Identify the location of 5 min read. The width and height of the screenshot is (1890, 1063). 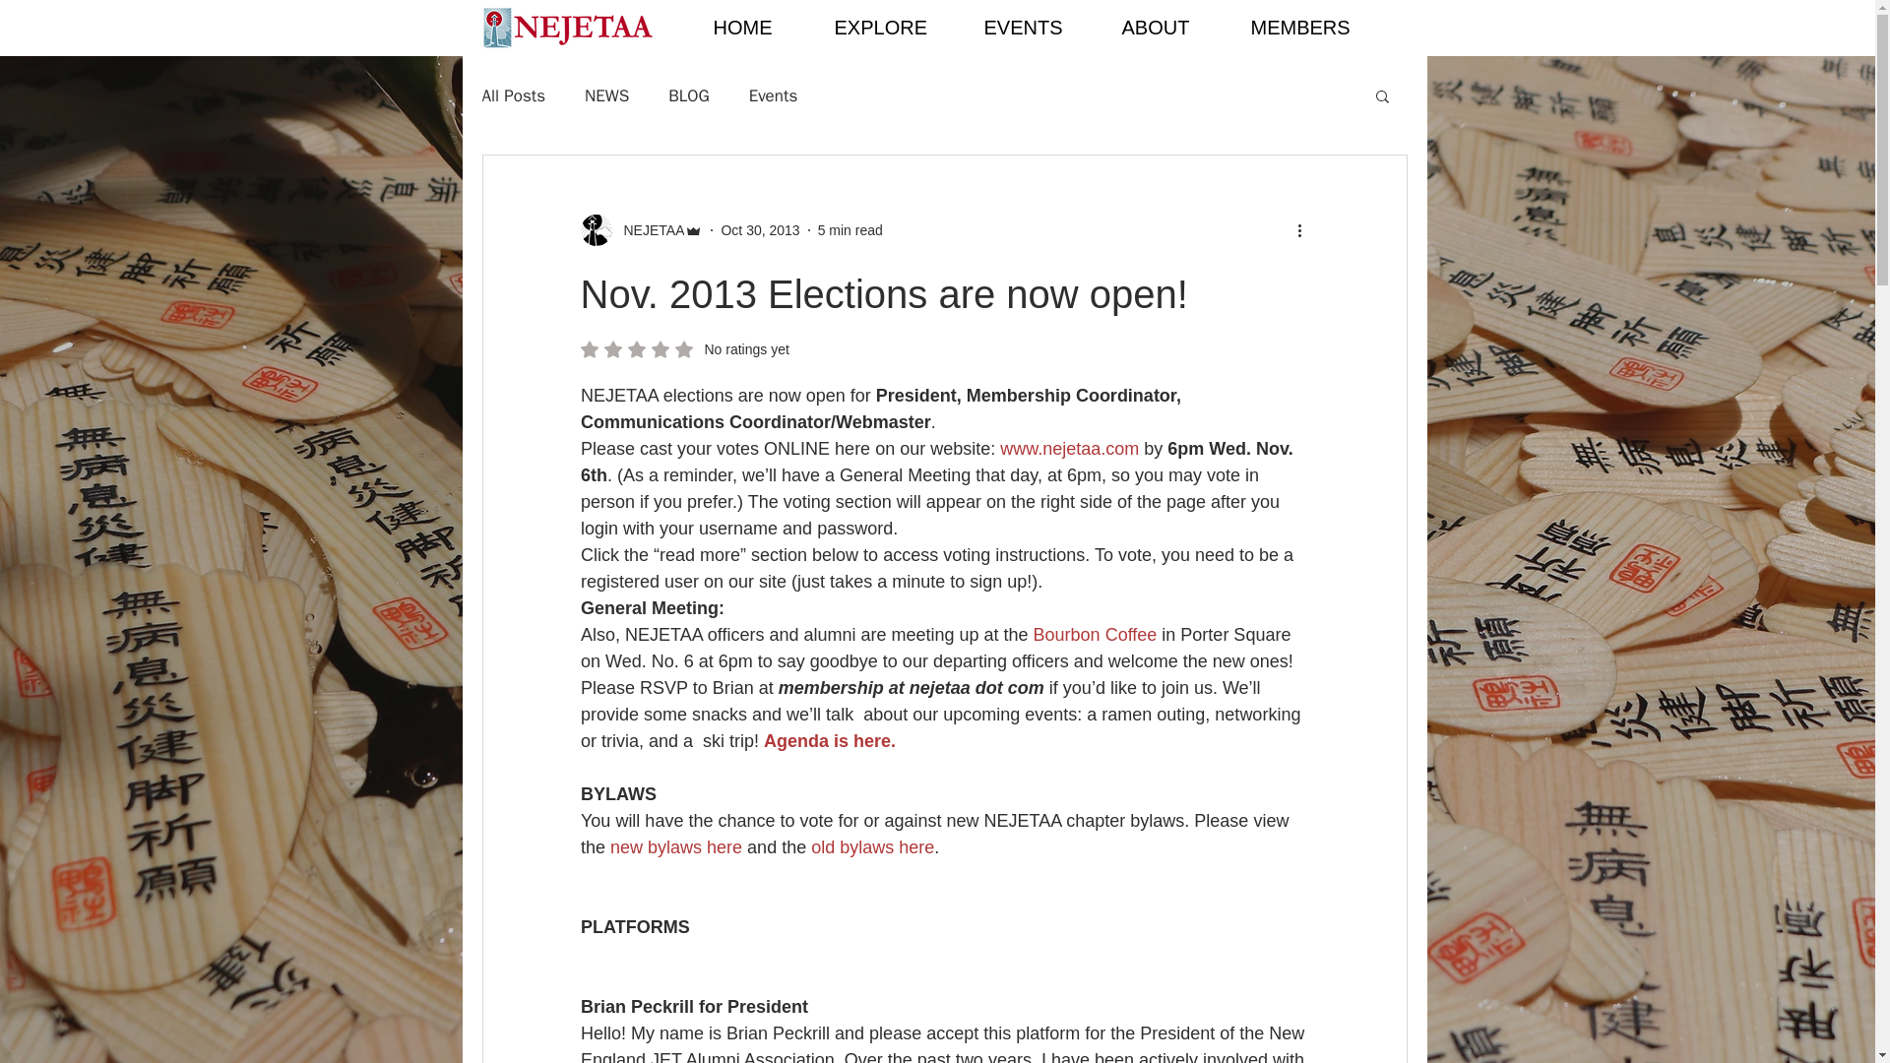
(514, 96).